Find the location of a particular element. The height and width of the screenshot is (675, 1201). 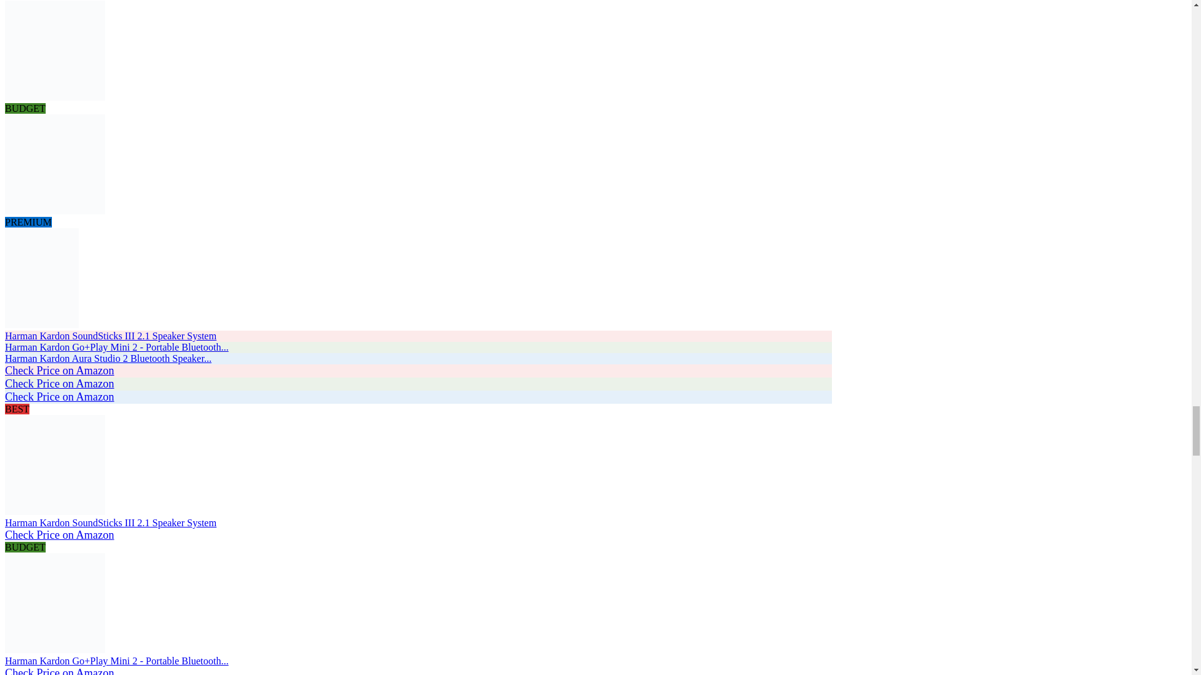

Harman Kardon SoundSticks III 2.1 Speaker System is located at coordinates (55, 97).